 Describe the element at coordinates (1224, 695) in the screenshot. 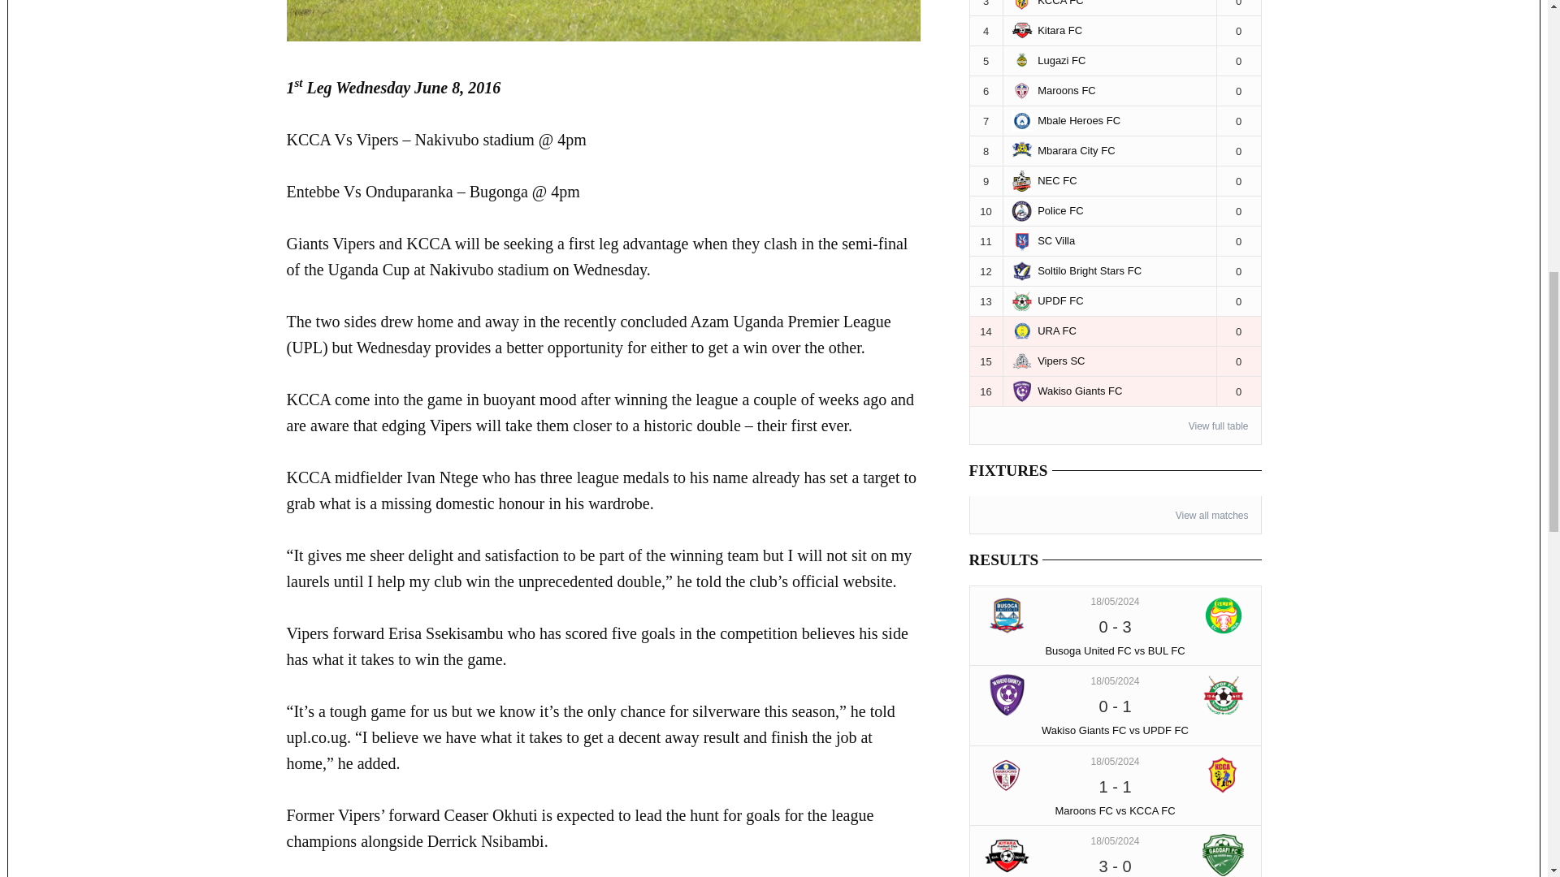

I see `UPDF FC` at that location.